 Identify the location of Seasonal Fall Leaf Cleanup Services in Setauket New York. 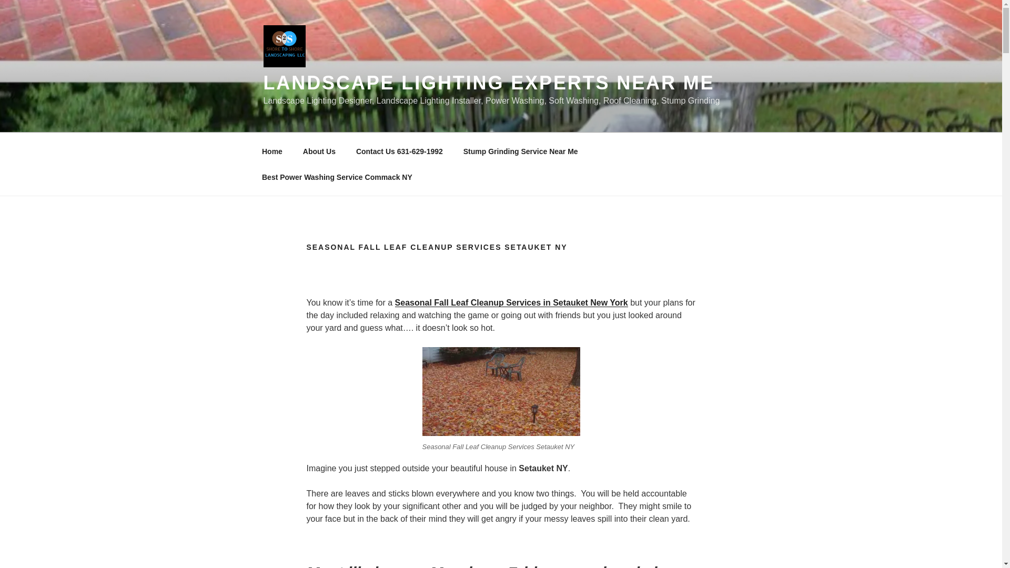
(511, 303).